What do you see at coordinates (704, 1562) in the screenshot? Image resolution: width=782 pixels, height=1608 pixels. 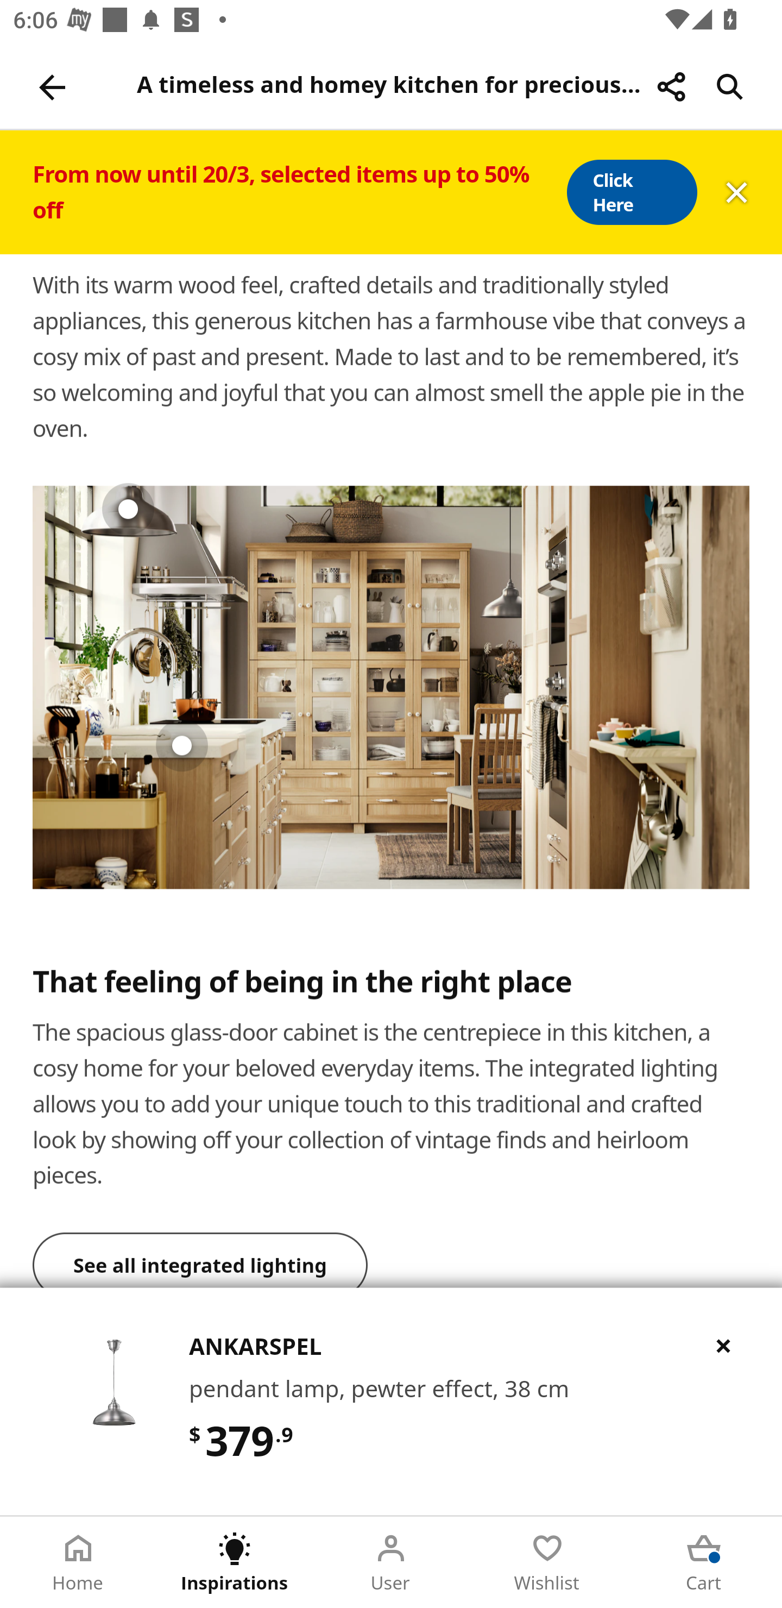 I see `Cart
Tab 5 of 5` at bounding box center [704, 1562].